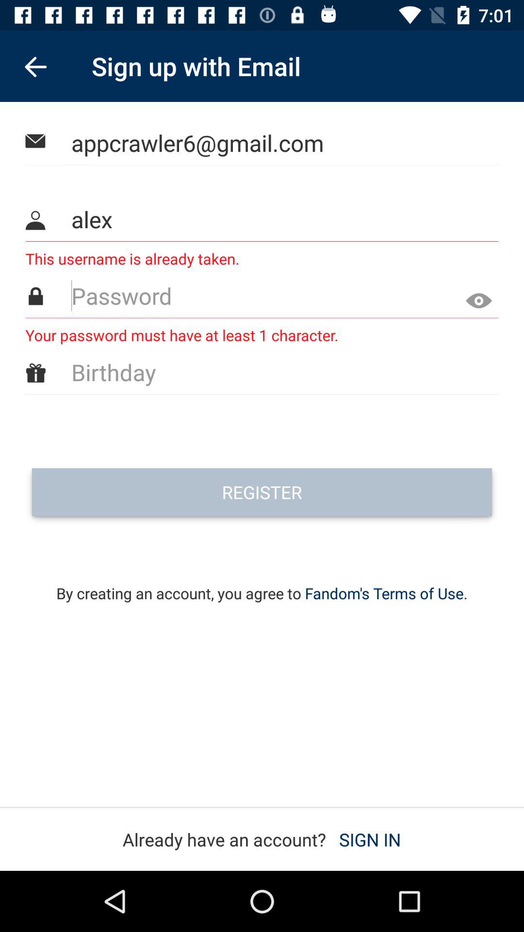 This screenshot has width=524, height=932. Describe the element at coordinates (35, 66) in the screenshot. I see `select item to the left of sign up with item` at that location.